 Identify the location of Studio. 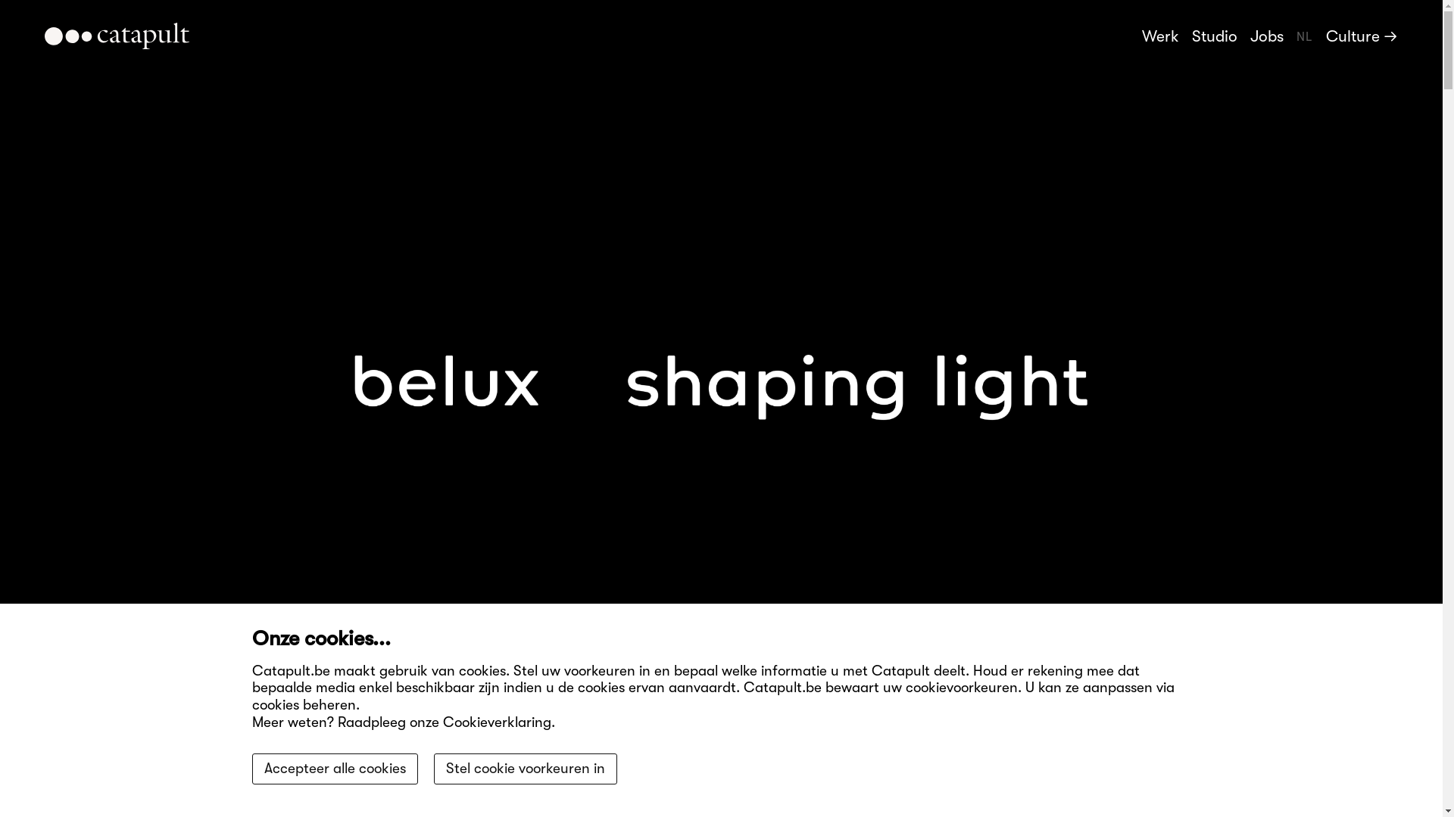
(1215, 36).